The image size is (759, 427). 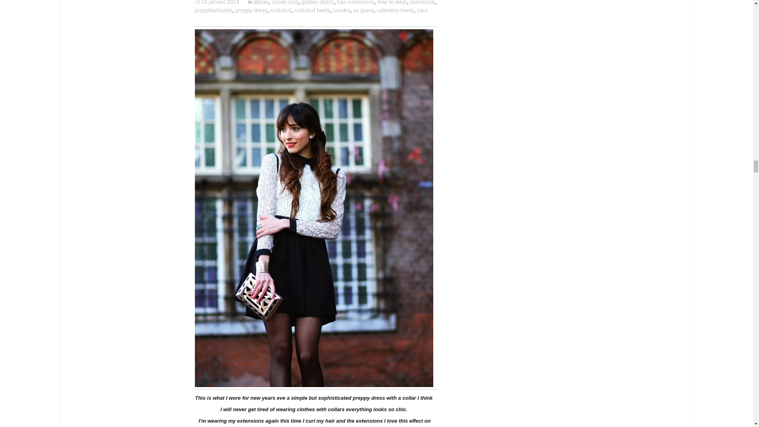 What do you see at coordinates (217, 2) in the screenshot?
I see `Permalink naar Lovestruck` at bounding box center [217, 2].